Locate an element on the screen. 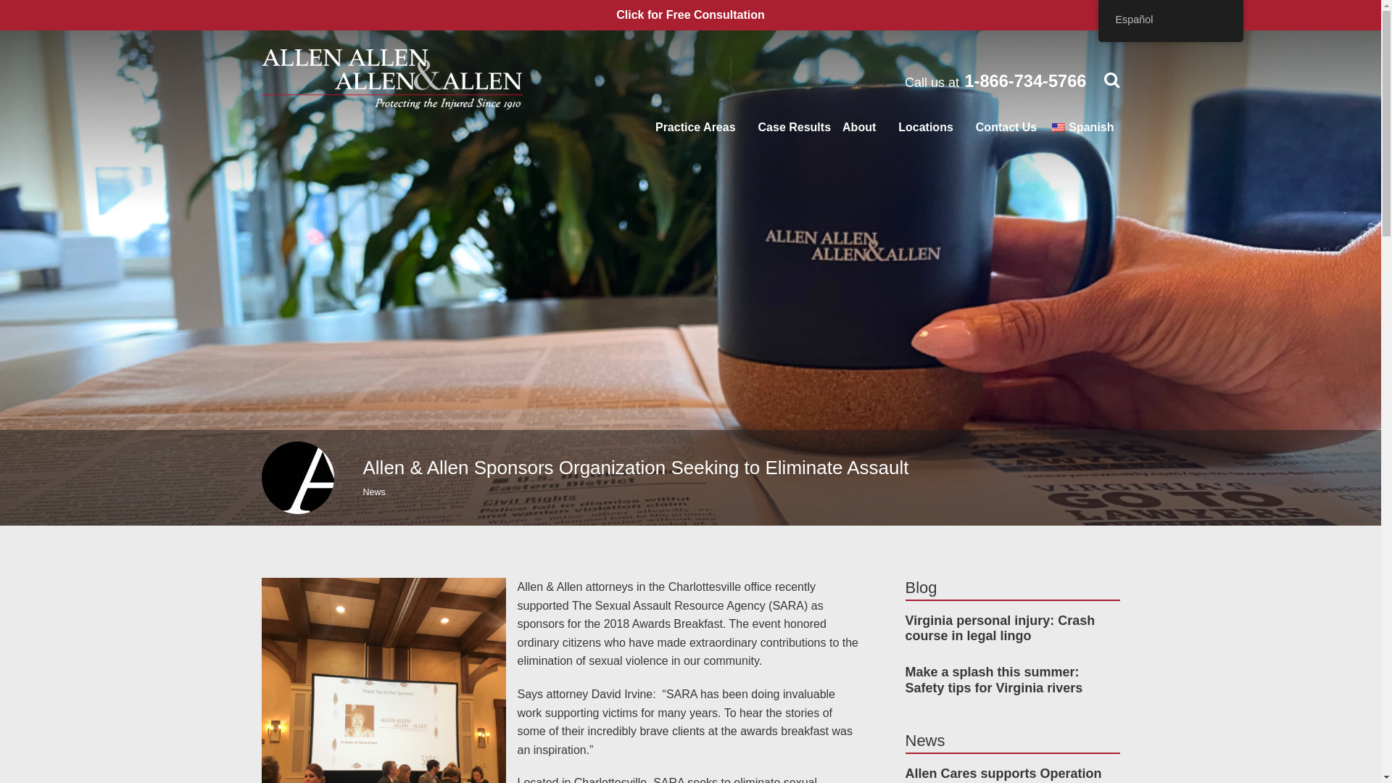 The height and width of the screenshot is (783, 1392). Spanish is located at coordinates (1080, 128).